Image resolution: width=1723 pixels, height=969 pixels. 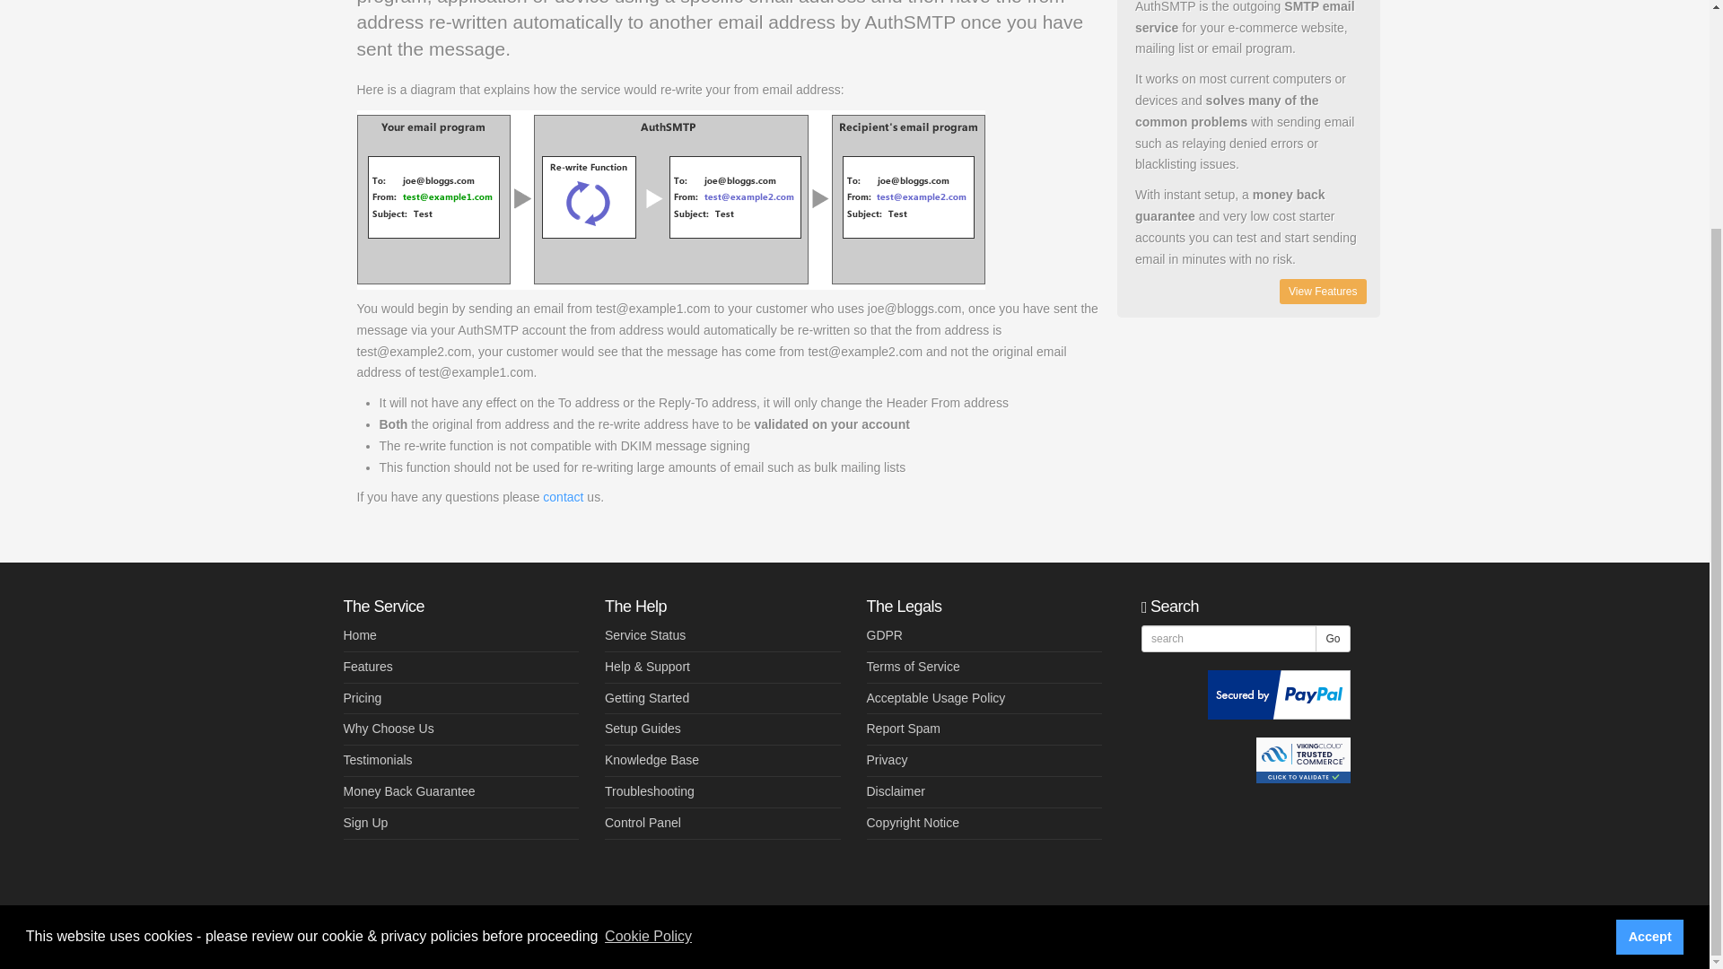 I want to click on Troubleshooting, so click(x=649, y=790).